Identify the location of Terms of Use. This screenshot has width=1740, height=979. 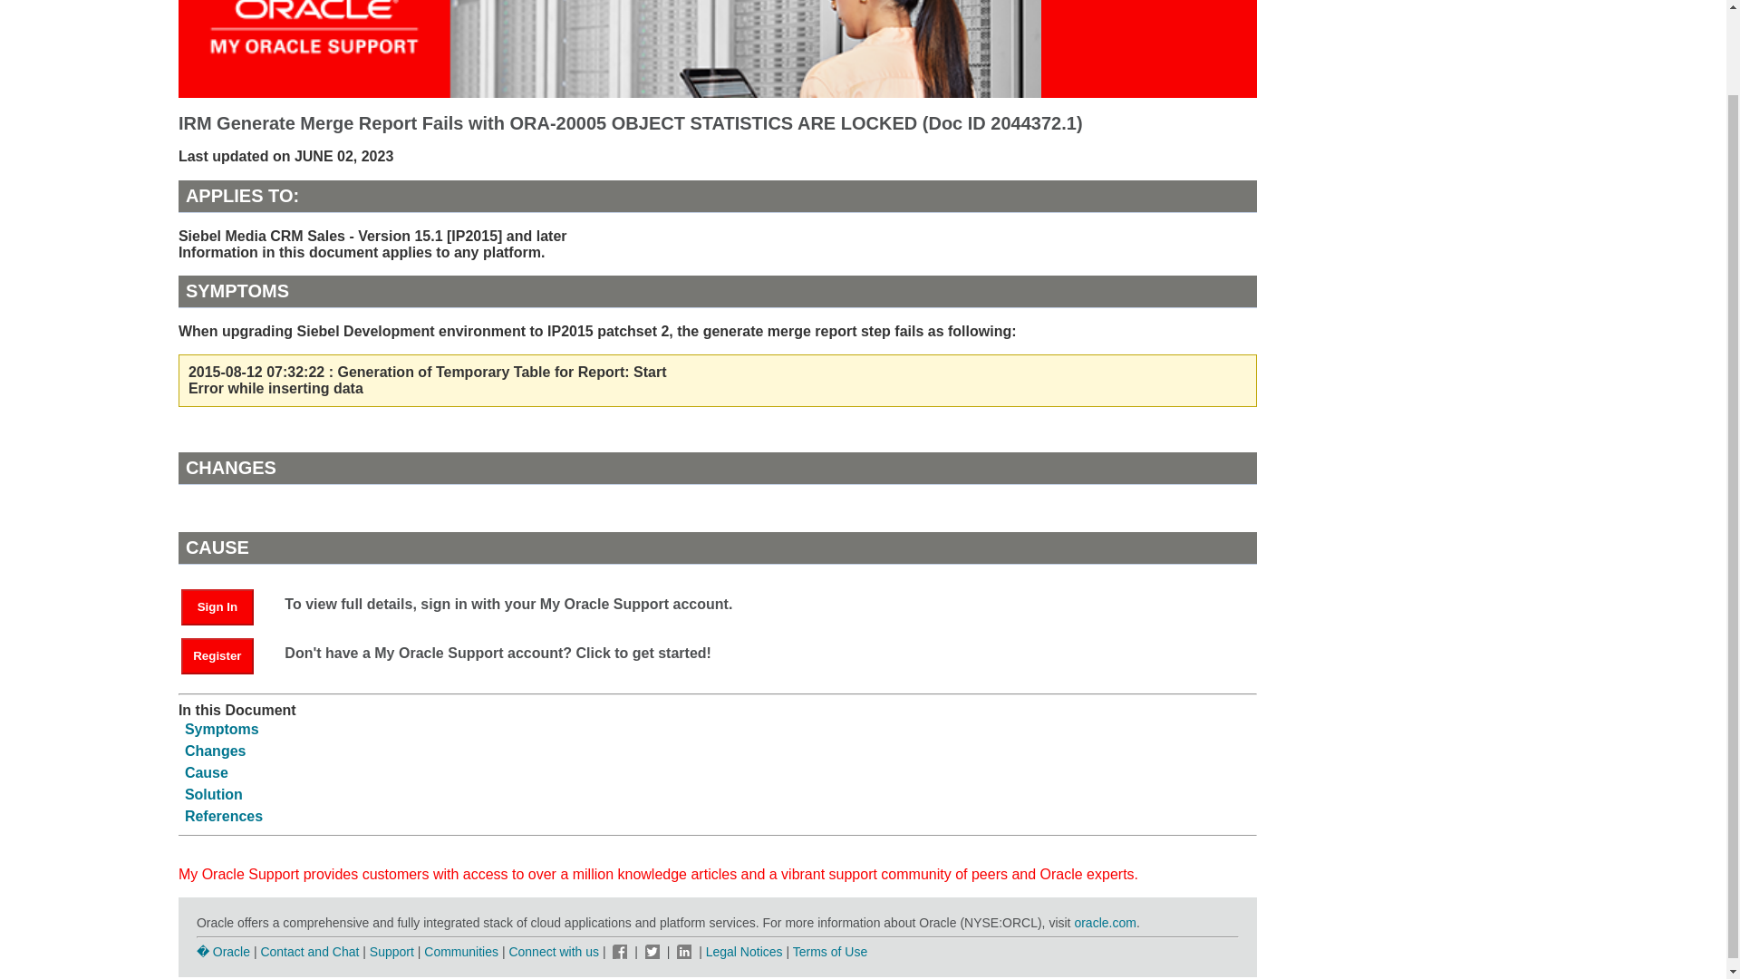
(830, 952).